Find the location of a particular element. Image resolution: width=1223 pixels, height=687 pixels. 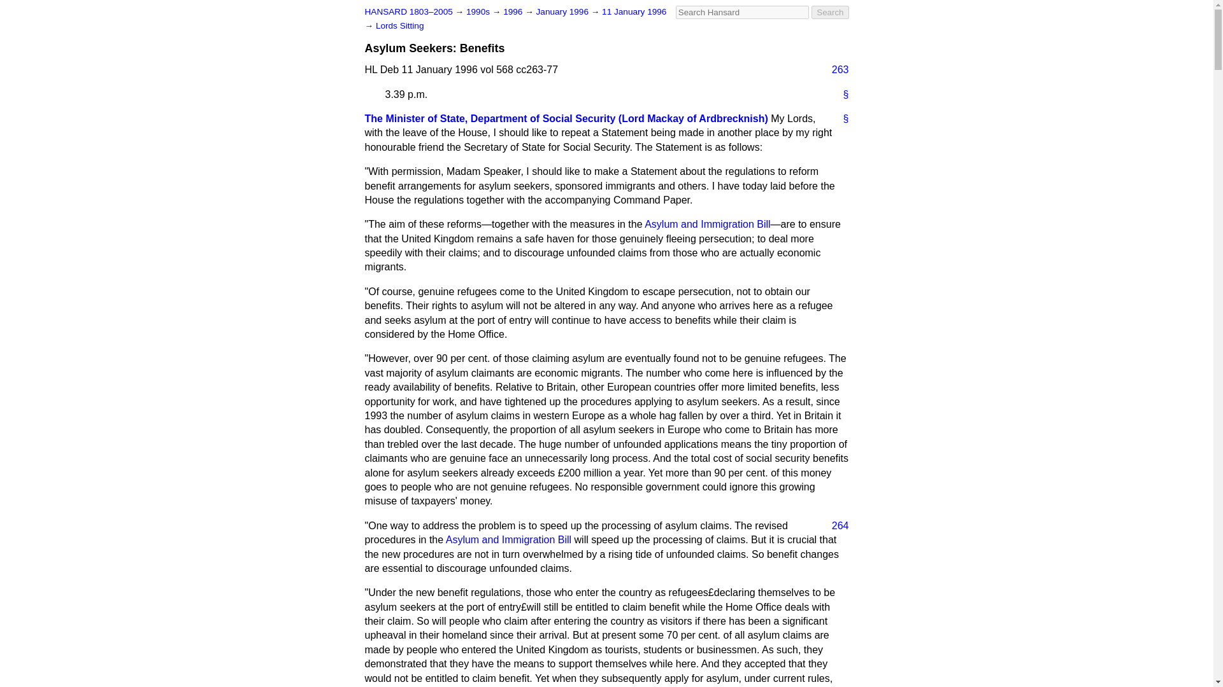

Search is located at coordinates (830, 12).